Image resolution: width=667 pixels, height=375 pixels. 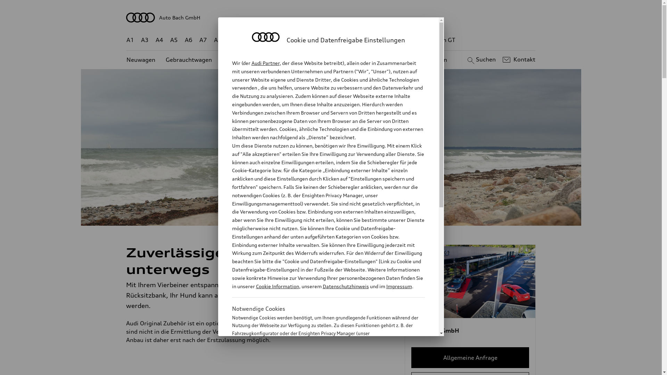 What do you see at coordinates (272, 40) in the screenshot?
I see `Q4 e-tron` at bounding box center [272, 40].